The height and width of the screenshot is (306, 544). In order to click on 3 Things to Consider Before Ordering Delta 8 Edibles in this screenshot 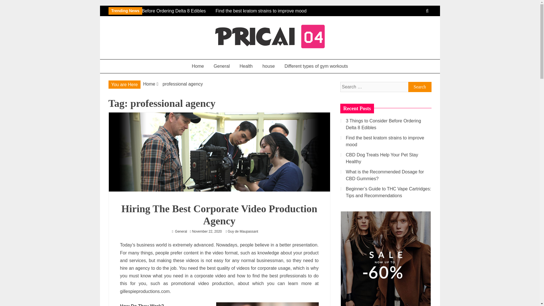, I will do `click(383, 124)`.